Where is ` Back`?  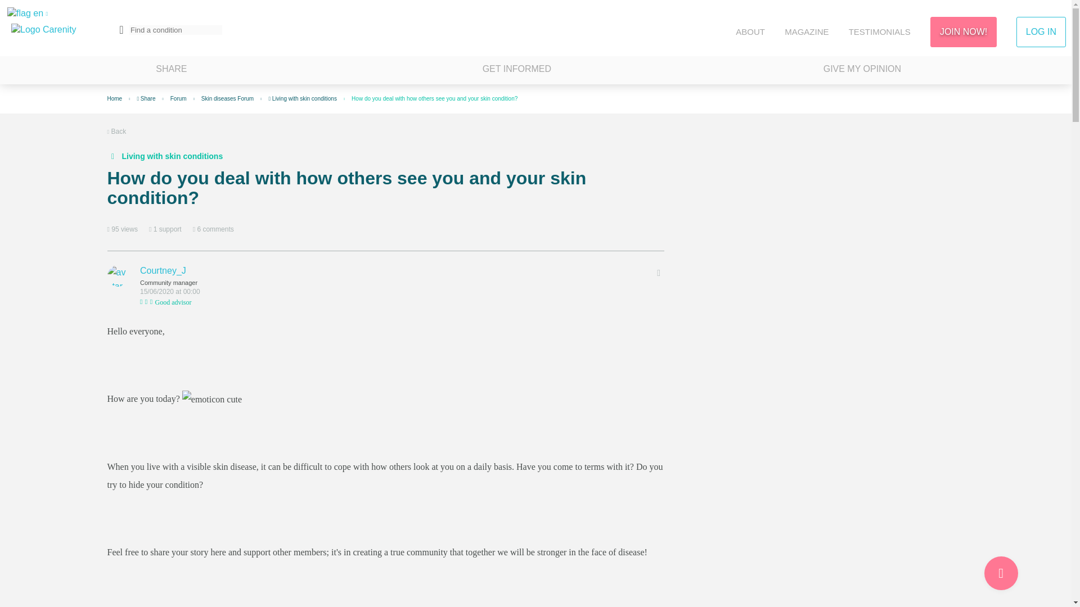
 Back is located at coordinates (116, 131).